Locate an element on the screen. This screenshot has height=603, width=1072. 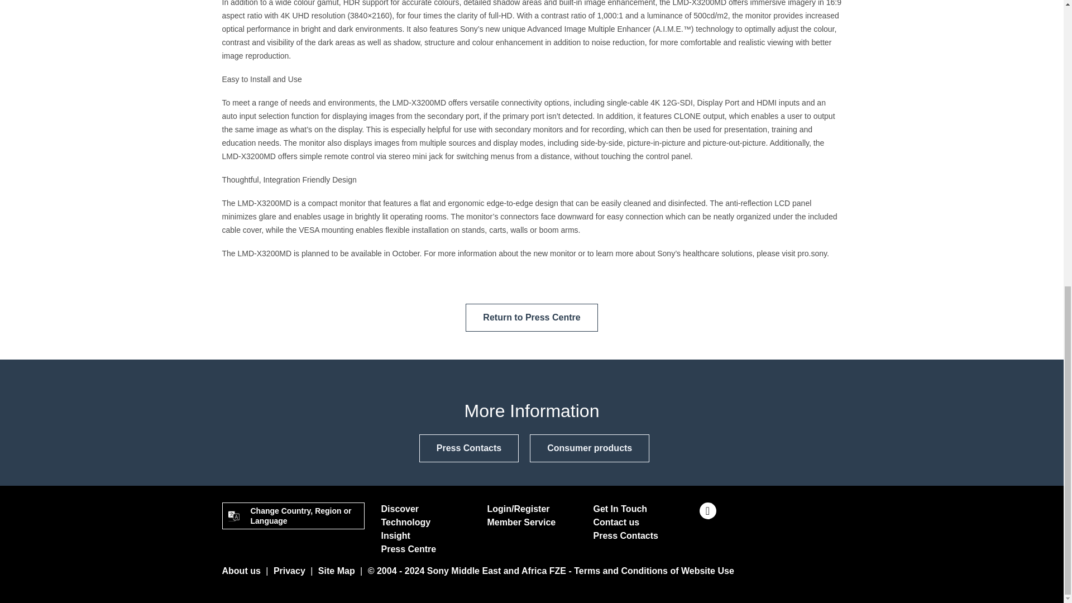
Privacy is located at coordinates (289, 571).